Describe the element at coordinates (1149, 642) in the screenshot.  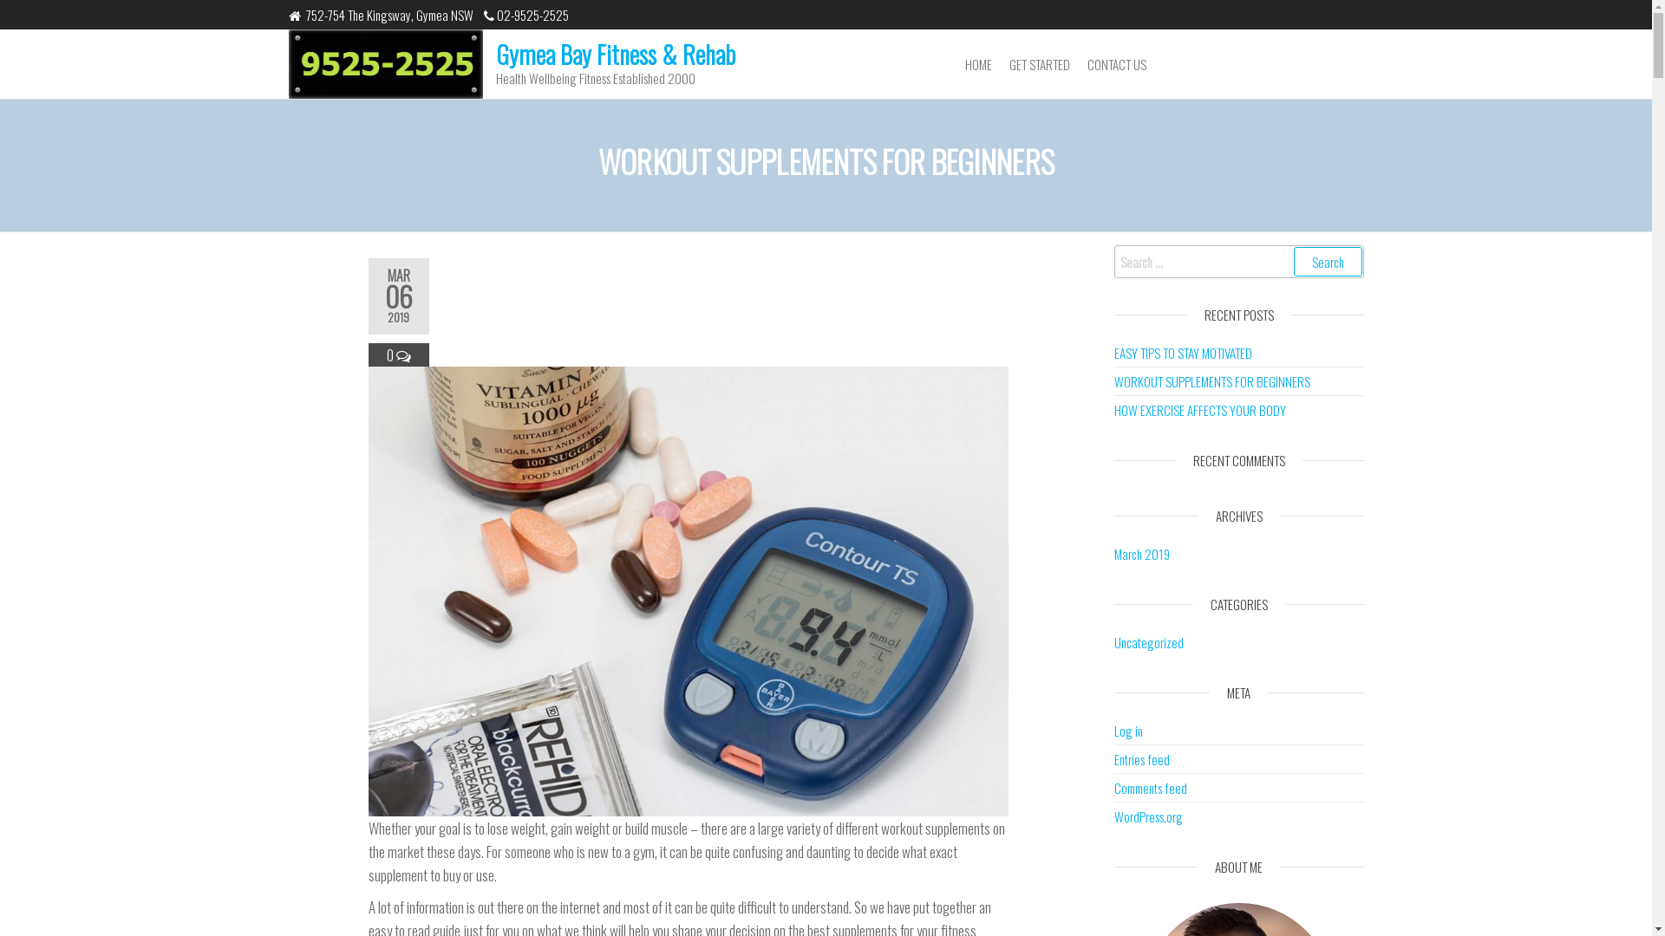
I see `Uncategorized` at that location.